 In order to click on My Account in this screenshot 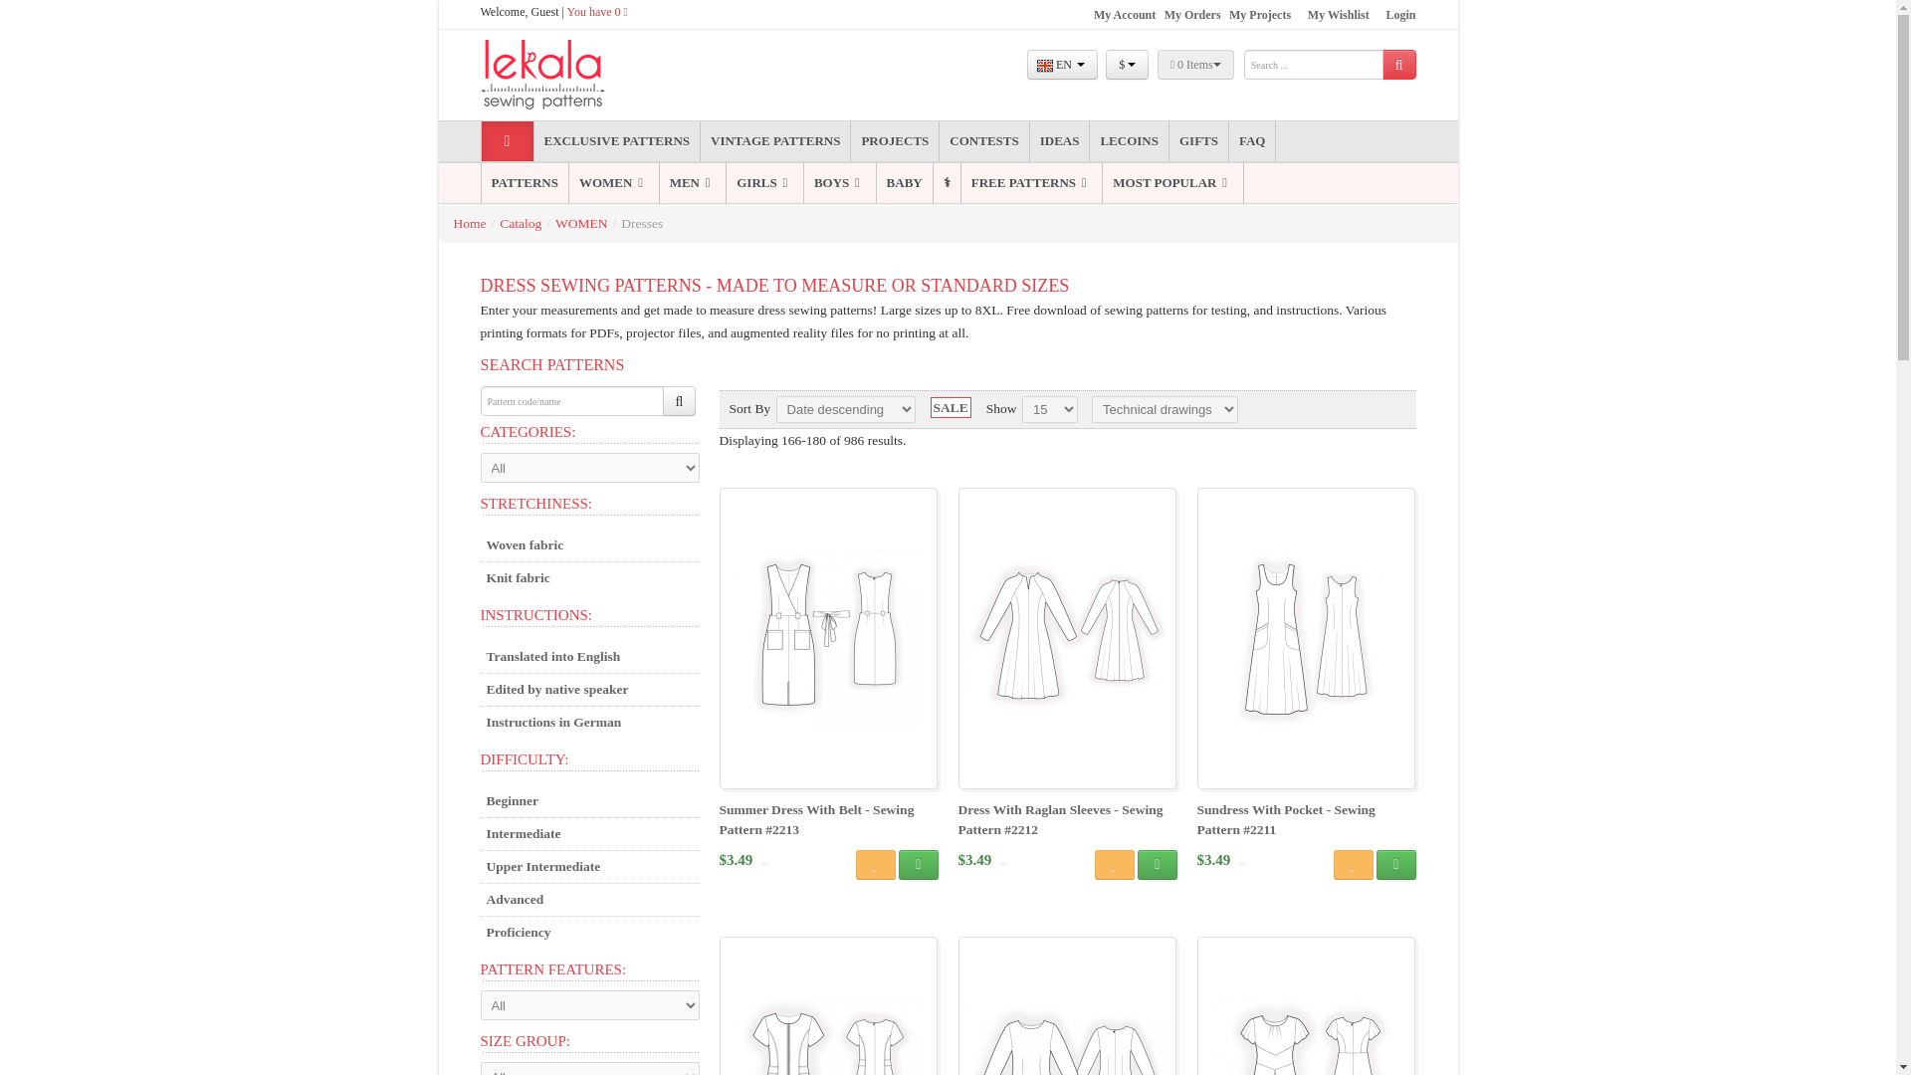, I will do `click(1125, 14)`.